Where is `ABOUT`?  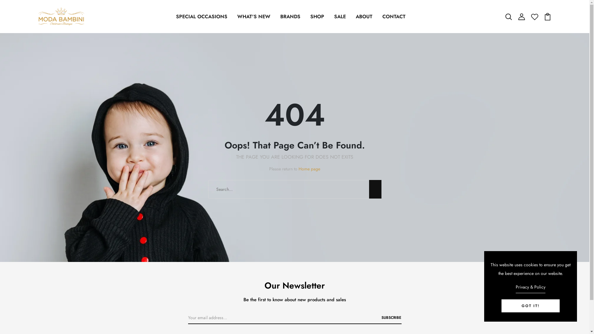 ABOUT is located at coordinates (364, 17).